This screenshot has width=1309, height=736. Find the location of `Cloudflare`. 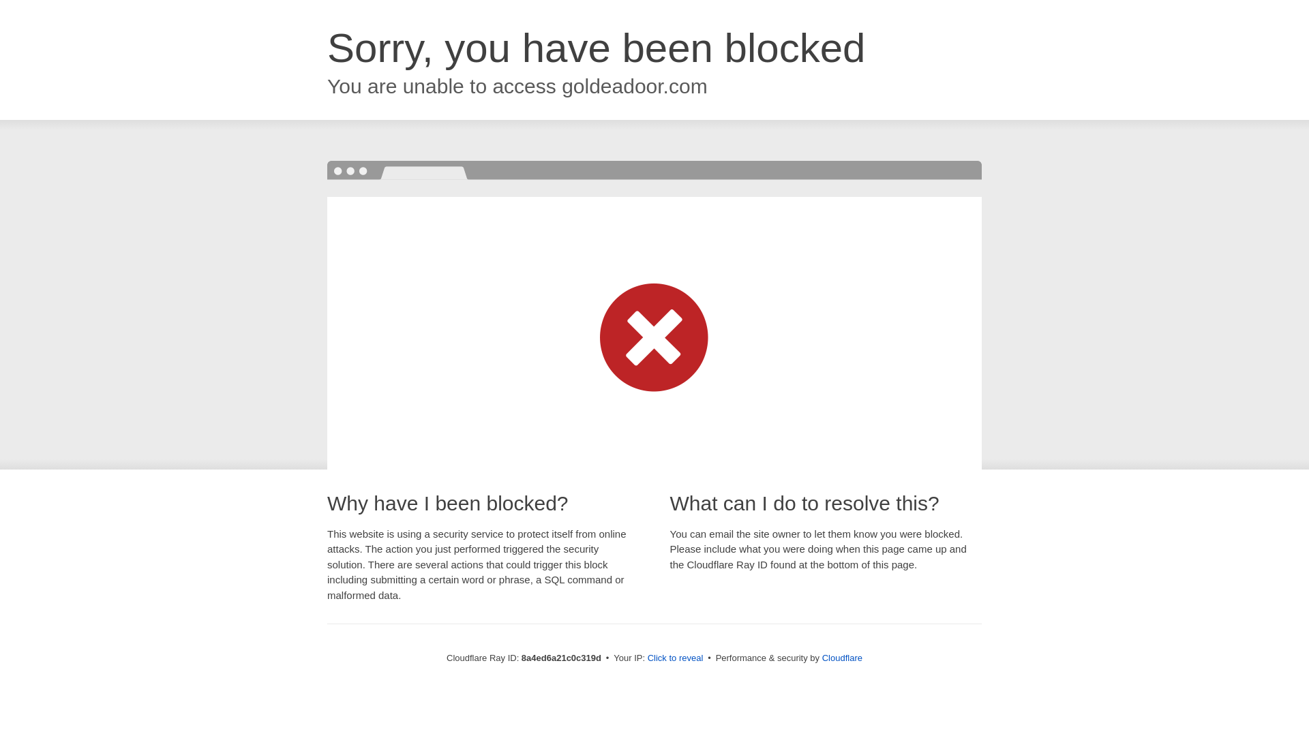

Cloudflare is located at coordinates (842, 658).